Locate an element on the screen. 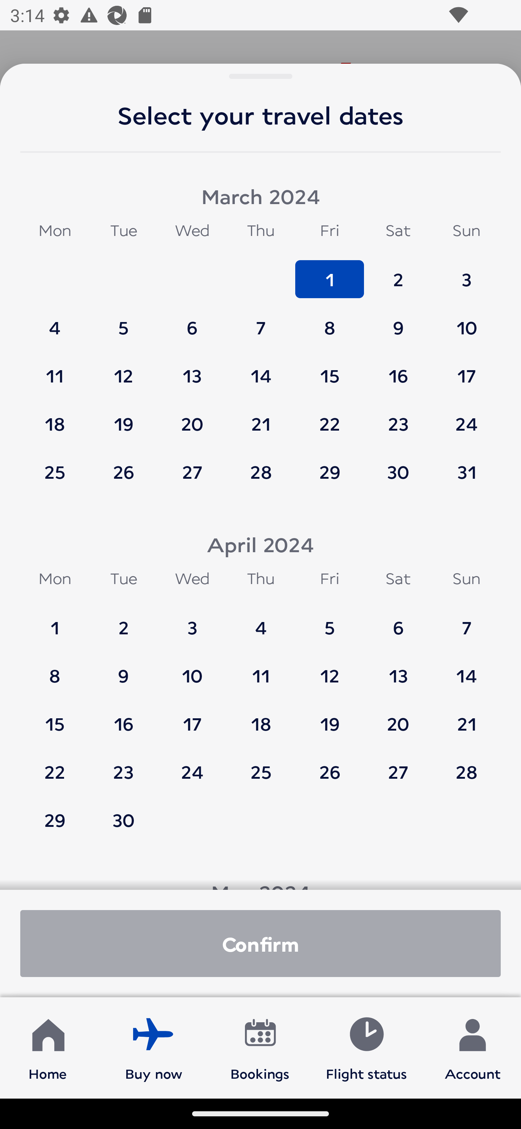 Image resolution: width=521 pixels, height=1129 pixels. 1 is located at coordinates (55, 621).